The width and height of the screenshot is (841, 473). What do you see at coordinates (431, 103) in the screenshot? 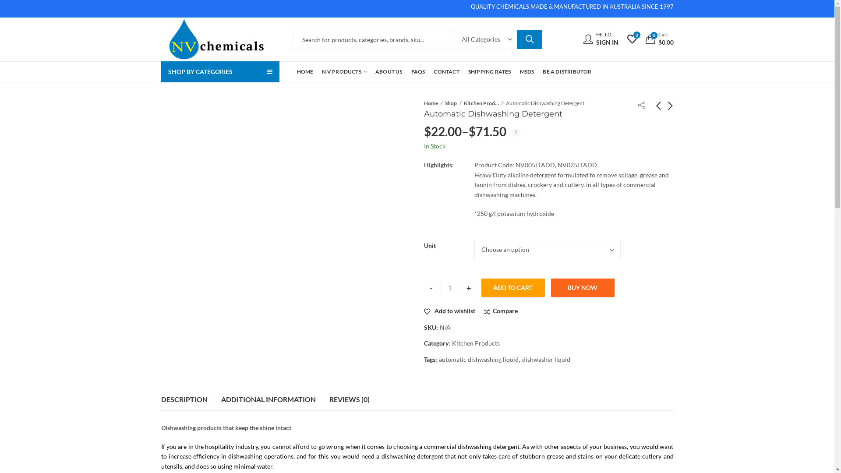
I see `Home` at bounding box center [431, 103].